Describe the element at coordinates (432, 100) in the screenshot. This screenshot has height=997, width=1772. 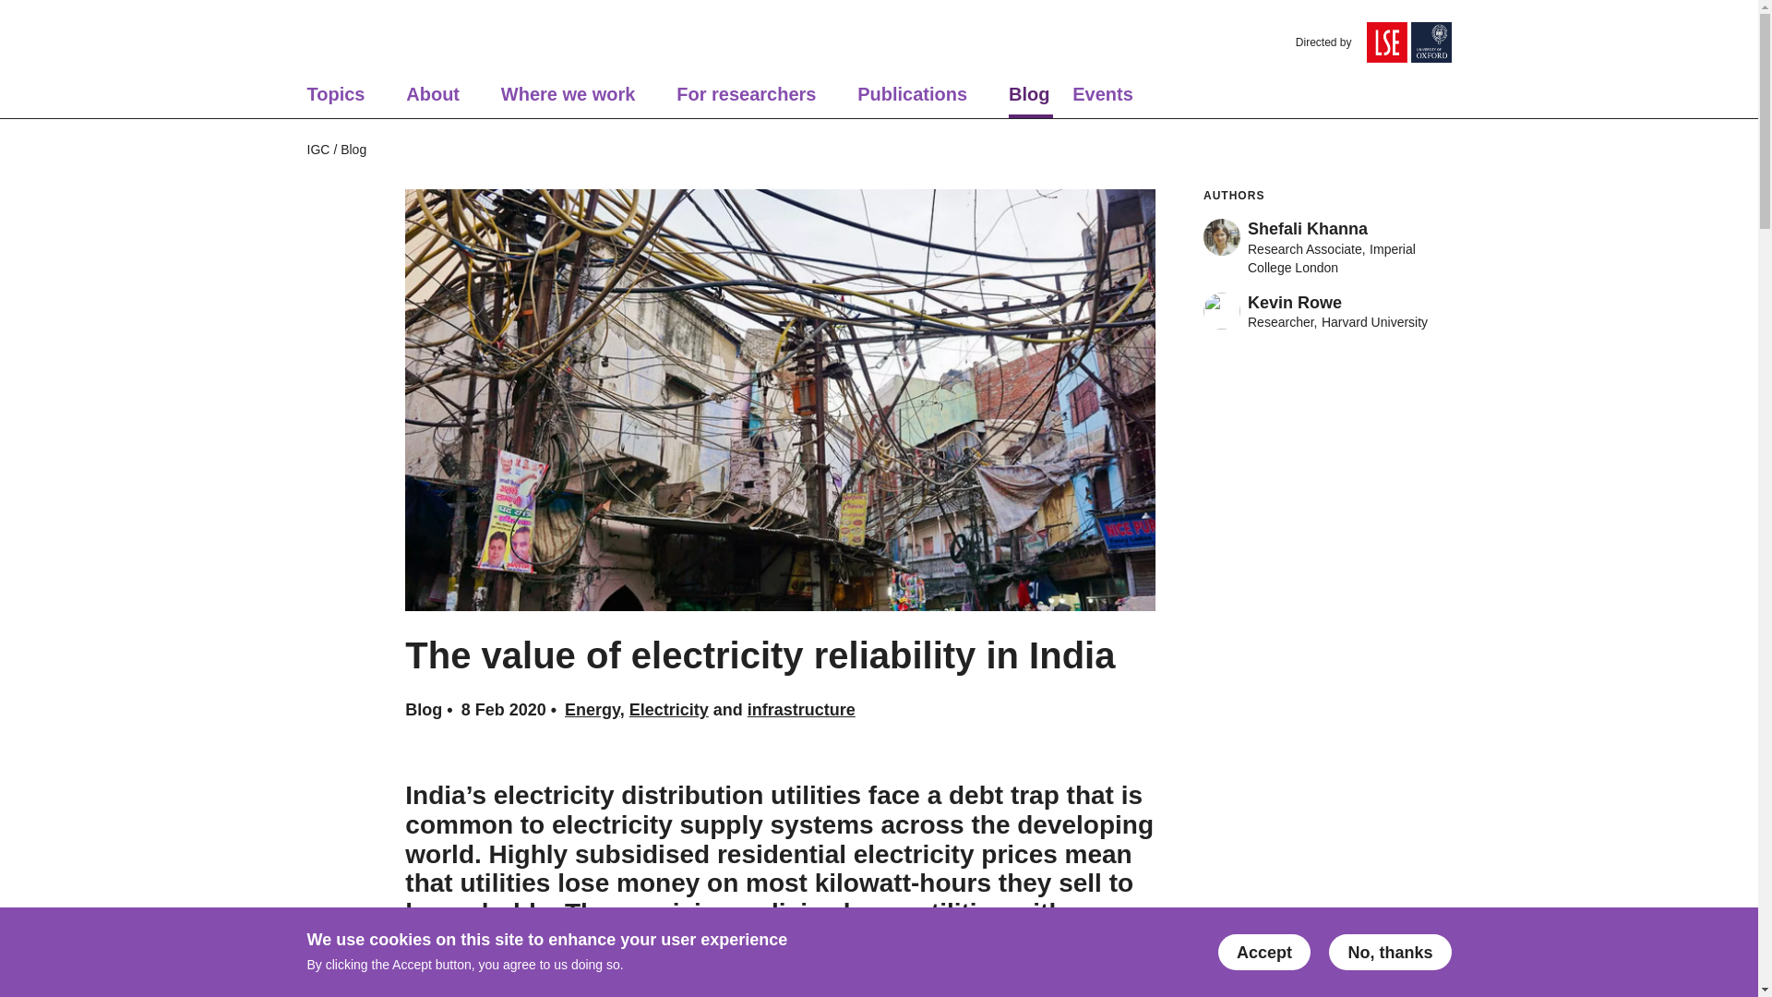
I see `About` at that location.